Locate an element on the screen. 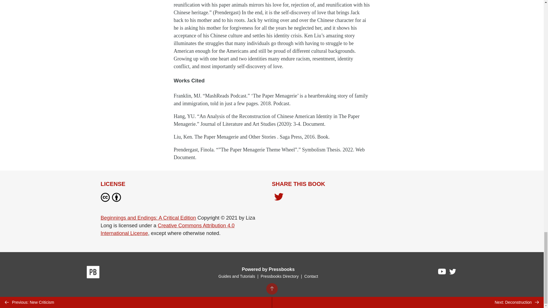 The width and height of the screenshot is (548, 308). Pressbooks on YouTube is located at coordinates (442, 273).